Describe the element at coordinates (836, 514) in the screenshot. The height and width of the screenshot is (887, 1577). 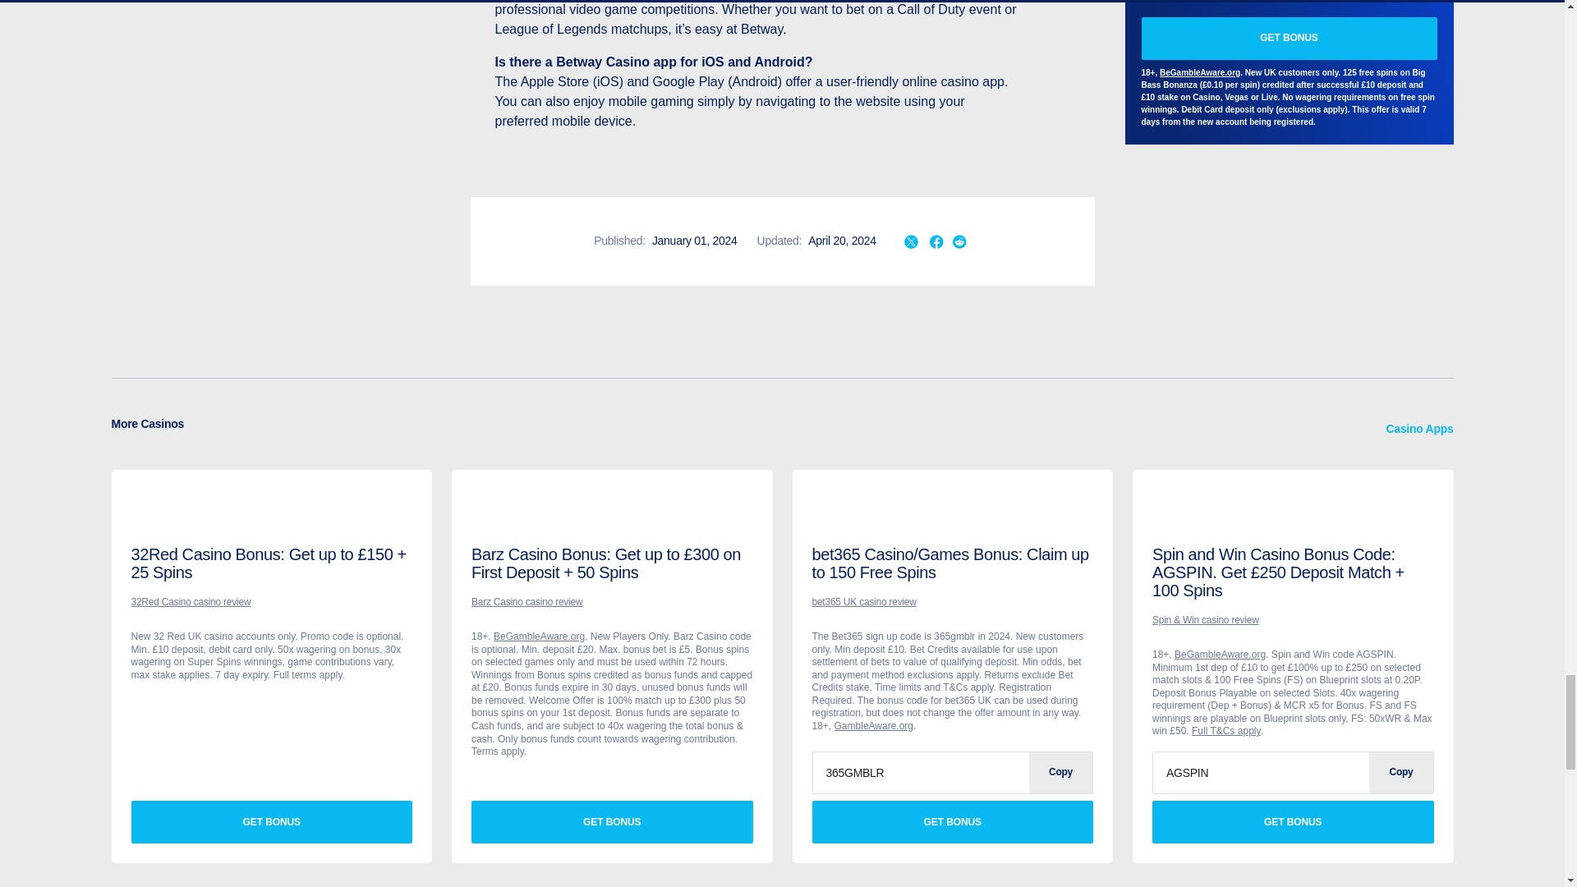
I see `bet365 casino - aGamble.com` at that location.